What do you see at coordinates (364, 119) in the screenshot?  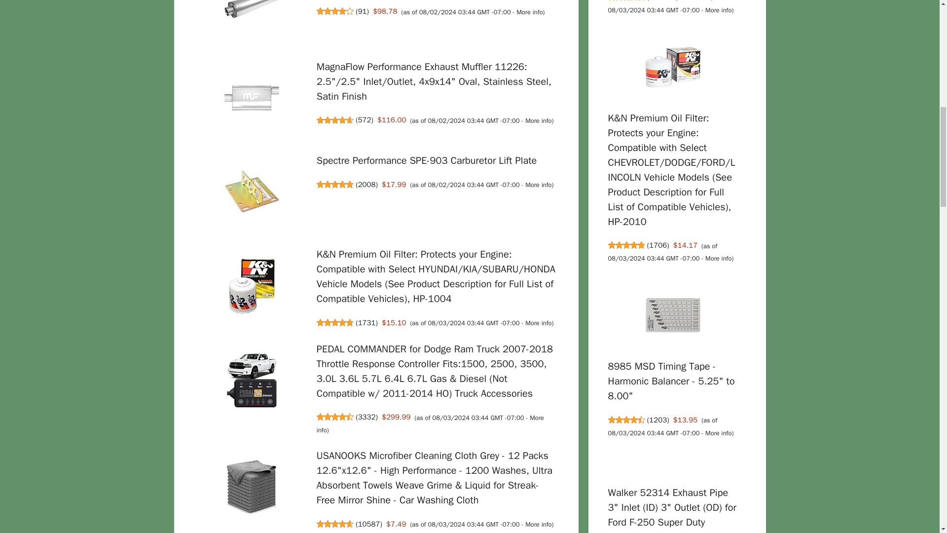 I see `572` at bounding box center [364, 119].